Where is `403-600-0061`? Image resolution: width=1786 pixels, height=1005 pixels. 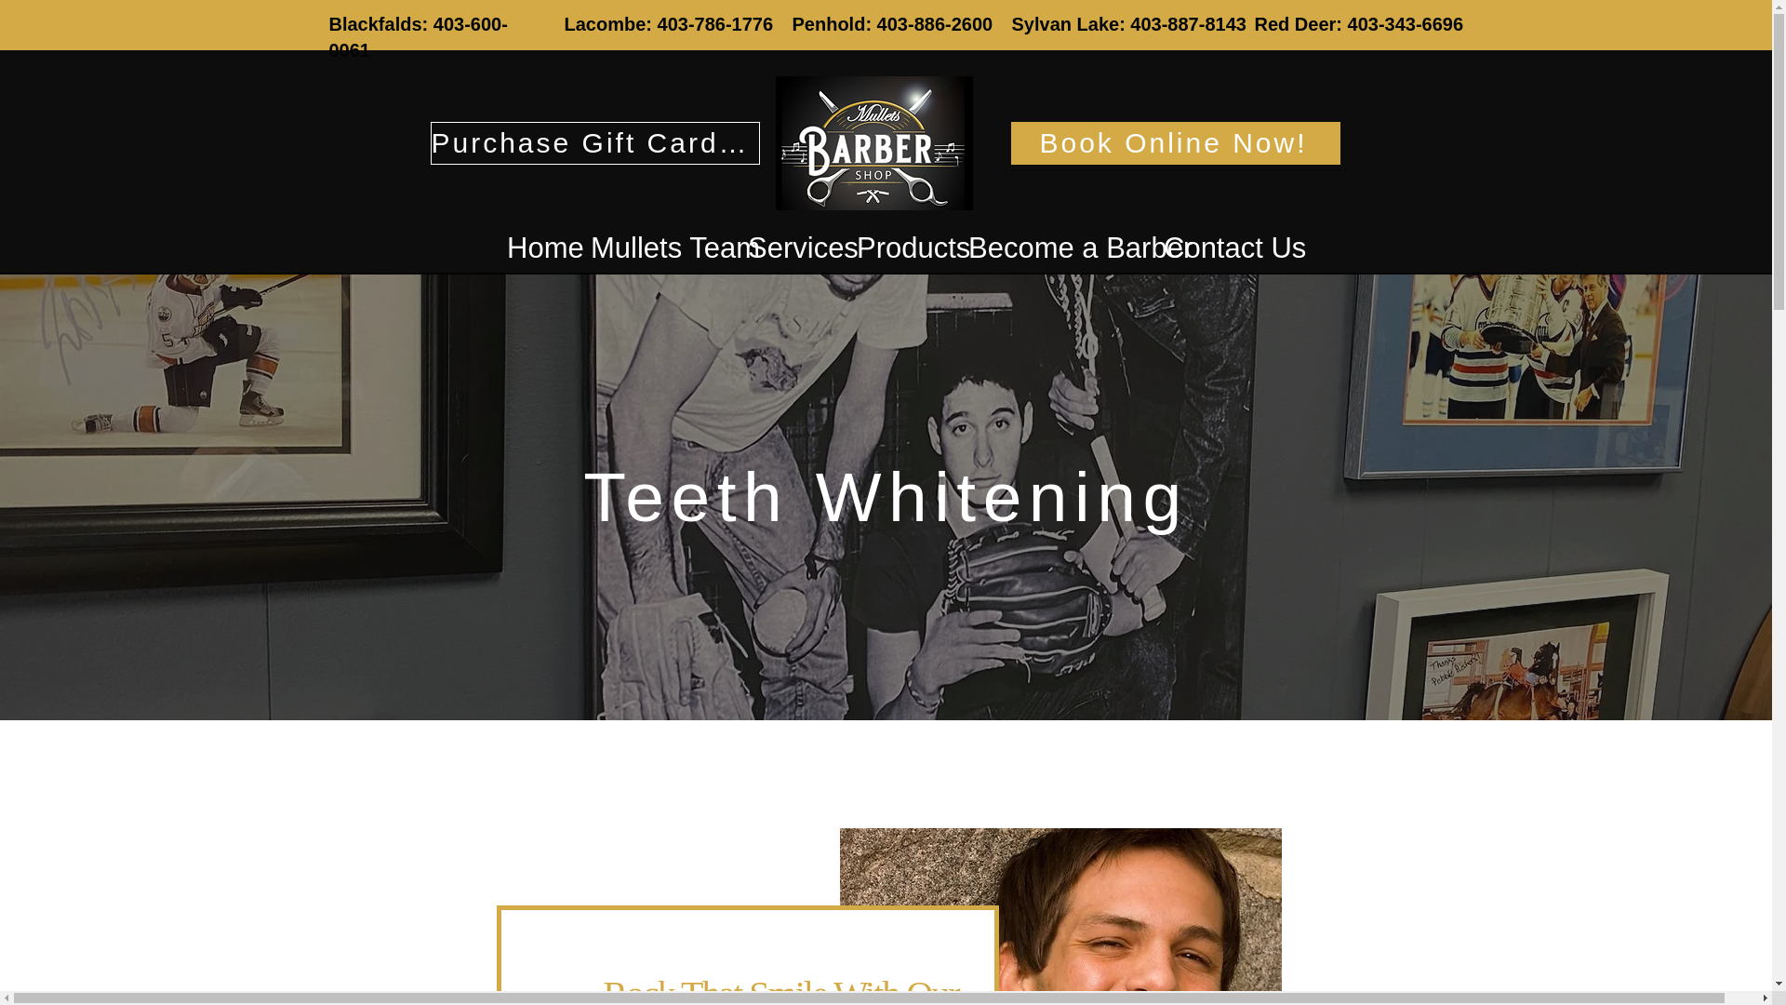 403-600-0061 is located at coordinates (418, 37).